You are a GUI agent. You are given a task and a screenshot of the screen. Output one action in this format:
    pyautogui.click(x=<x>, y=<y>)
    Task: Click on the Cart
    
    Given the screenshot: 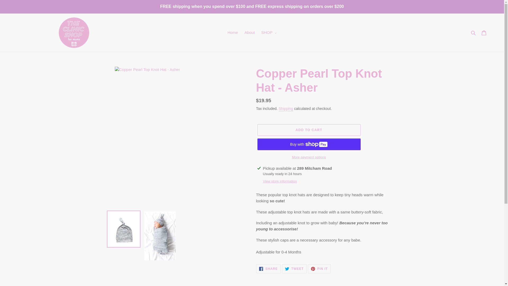 What is the action you would take?
    pyautogui.click(x=484, y=32)
    